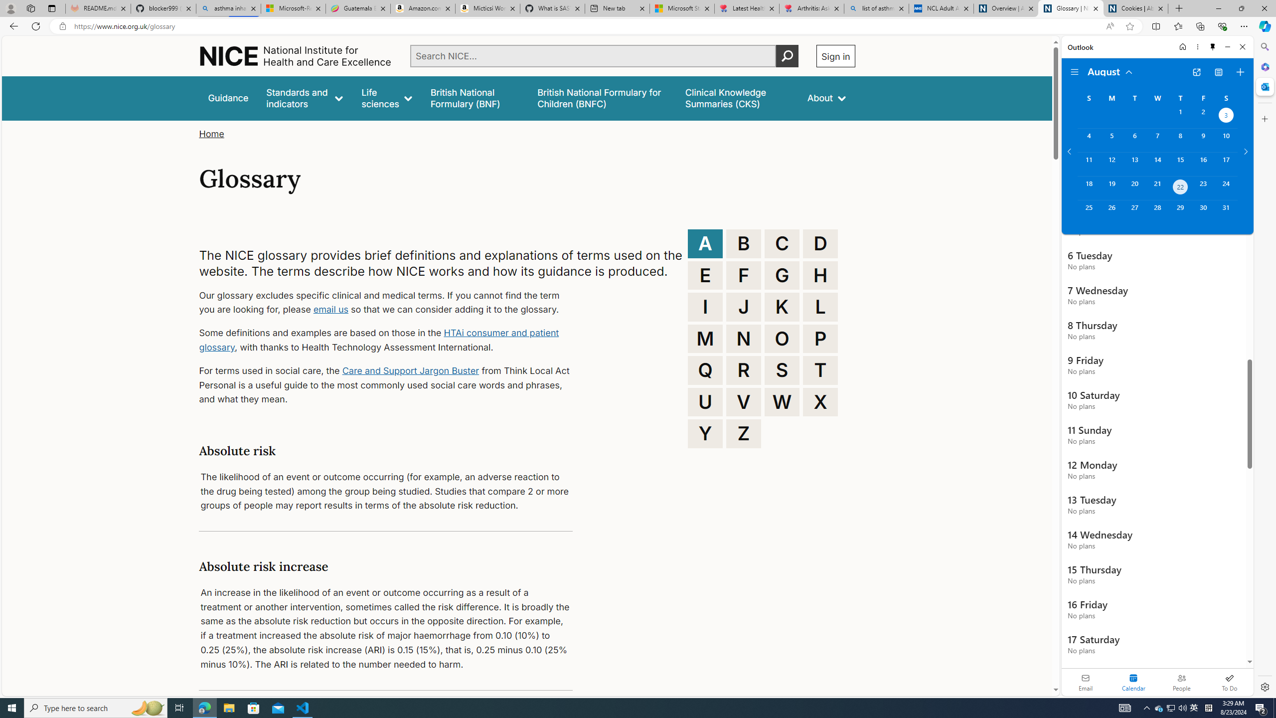 This screenshot has height=718, width=1276. Describe the element at coordinates (787, 56) in the screenshot. I see `Perform search` at that location.